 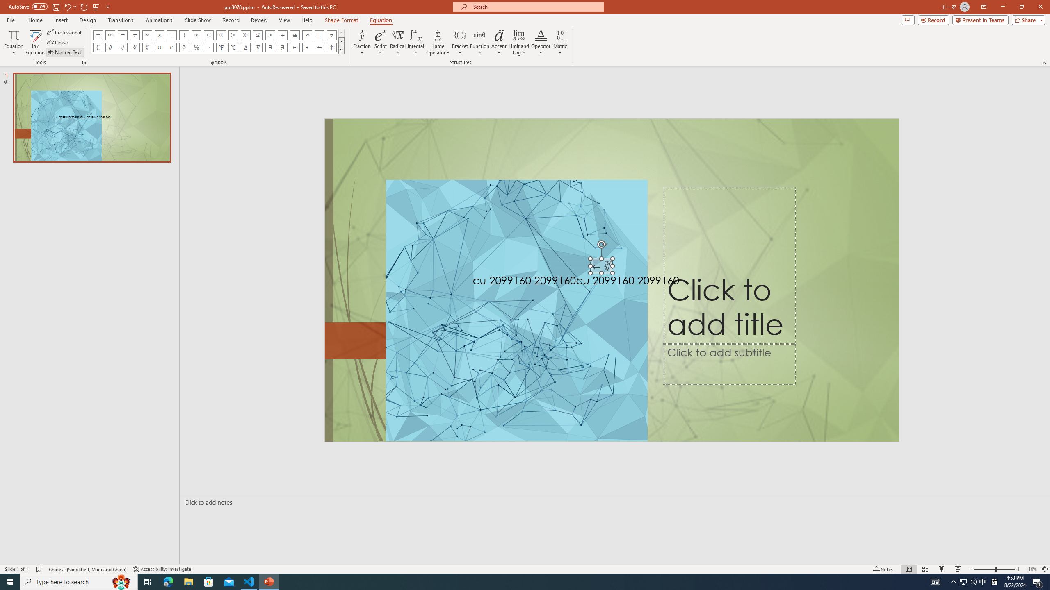 I want to click on Zoom 110%, so click(x=1031, y=569).